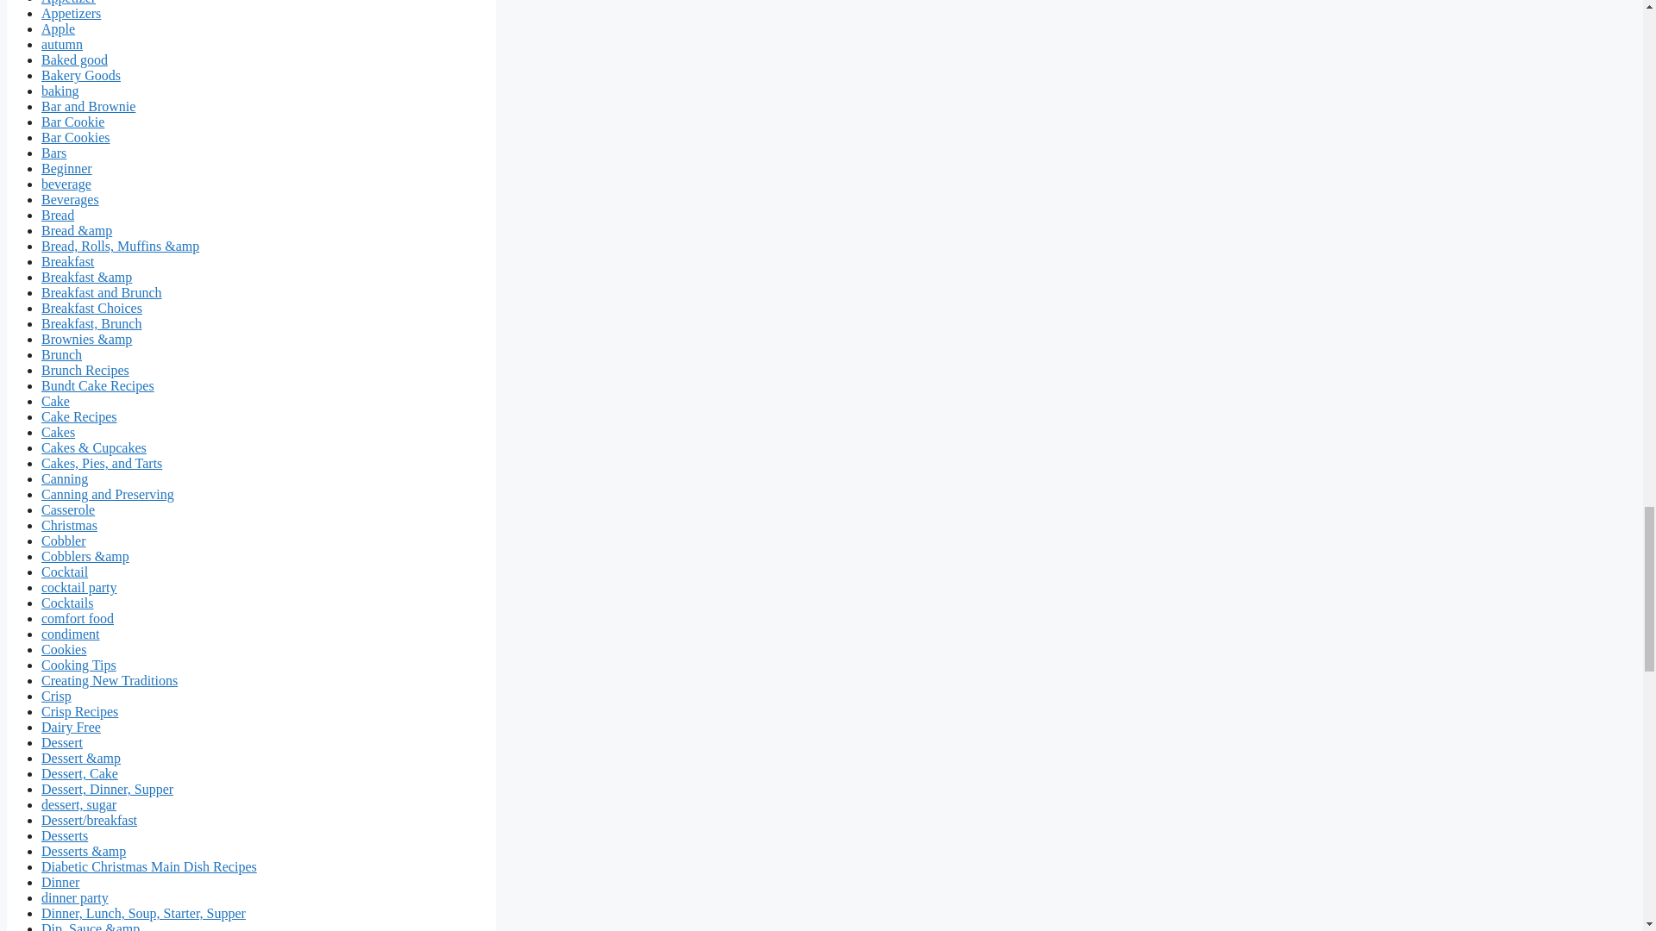 Image resolution: width=1656 pixels, height=931 pixels. What do you see at coordinates (71, 12) in the screenshot?
I see `Appetizers` at bounding box center [71, 12].